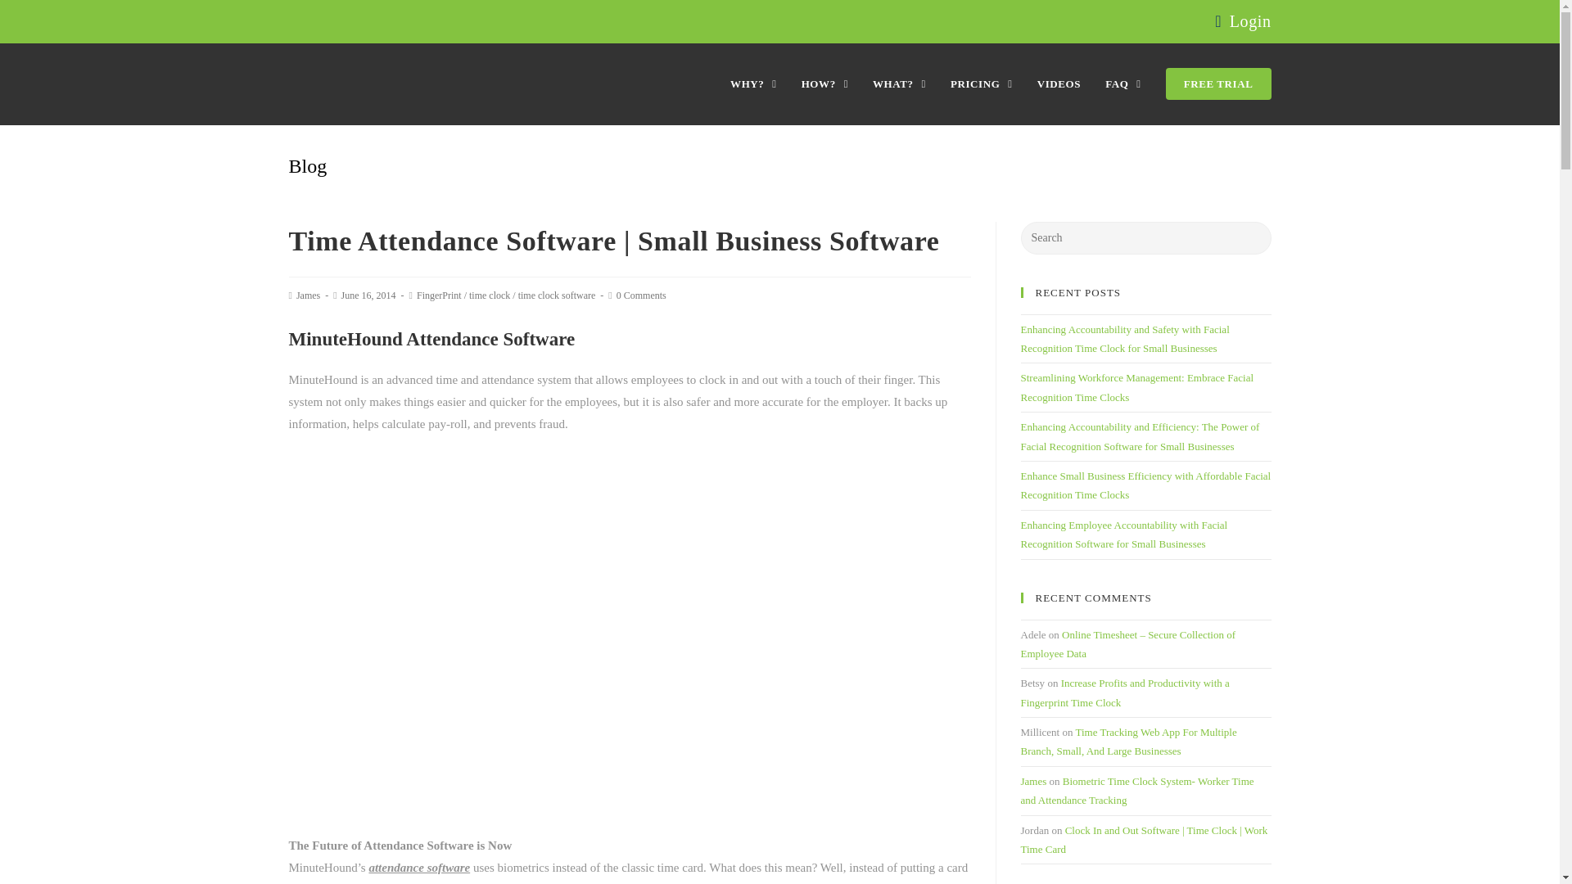 This screenshot has height=884, width=1572. Describe the element at coordinates (899, 83) in the screenshot. I see `WHAT?` at that location.